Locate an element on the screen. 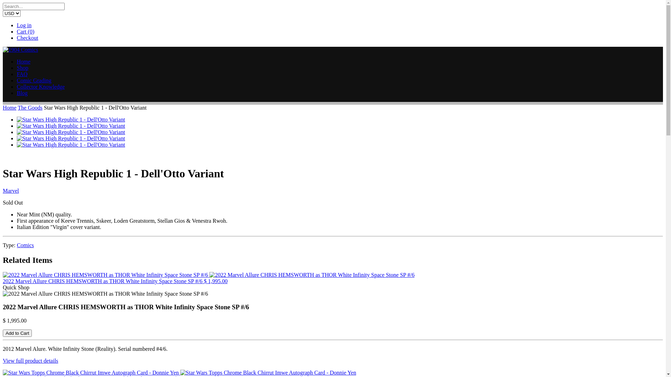  Collector Knowledge is located at coordinates (41, 87).